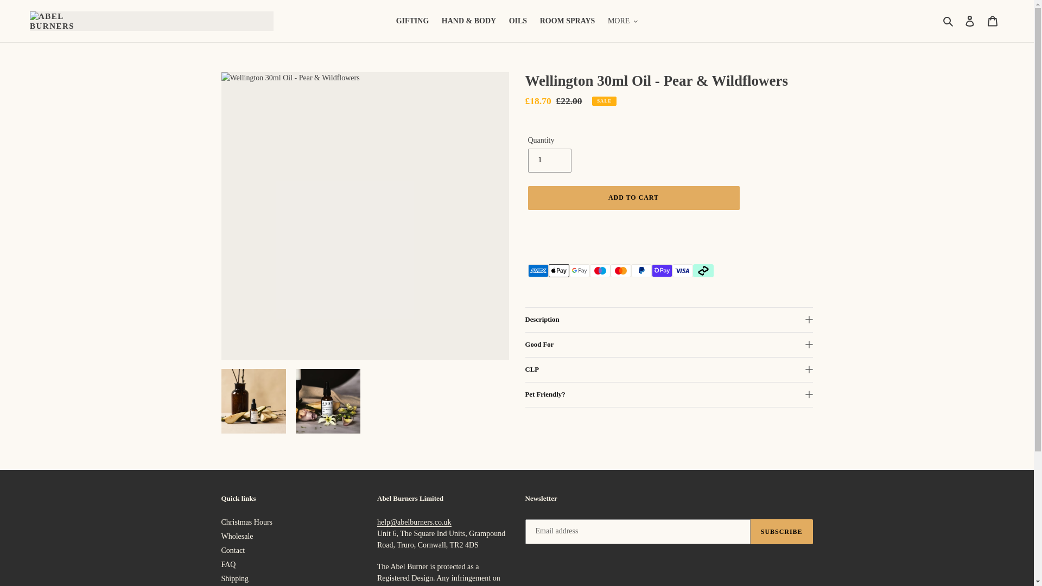 The height and width of the screenshot is (586, 1042). What do you see at coordinates (633, 198) in the screenshot?
I see `ADD TO CART` at bounding box center [633, 198].